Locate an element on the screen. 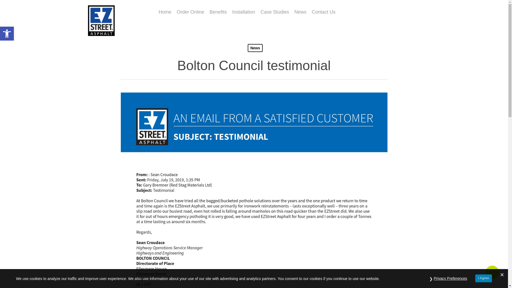 The height and width of the screenshot is (288, 512). Accessibility Tools is located at coordinates (165, 12).